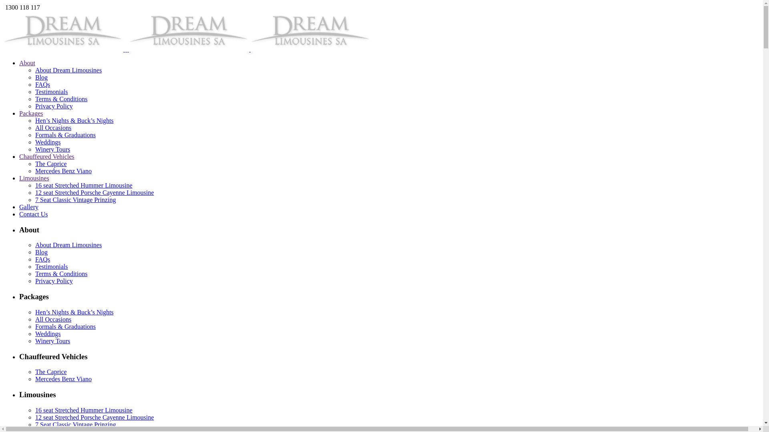 The width and height of the screenshot is (769, 432). I want to click on Packages, so click(31, 114).